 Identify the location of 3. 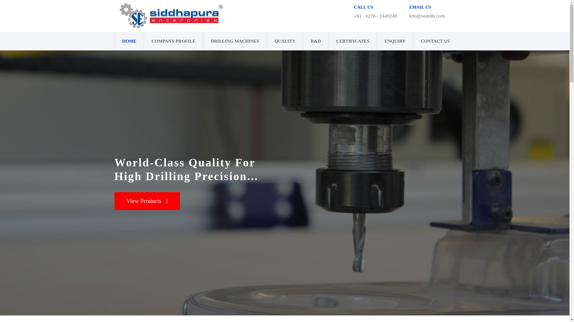
(291, 299).